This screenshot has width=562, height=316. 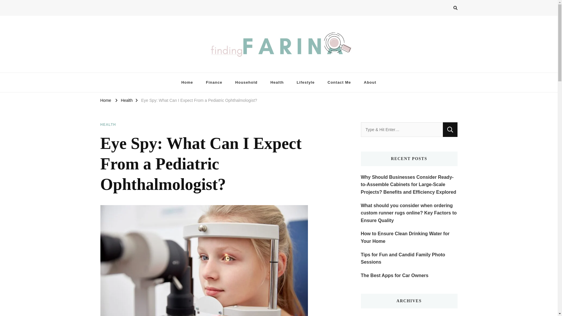 What do you see at coordinates (372, 316) in the screenshot?
I see `JULY 2024` at bounding box center [372, 316].